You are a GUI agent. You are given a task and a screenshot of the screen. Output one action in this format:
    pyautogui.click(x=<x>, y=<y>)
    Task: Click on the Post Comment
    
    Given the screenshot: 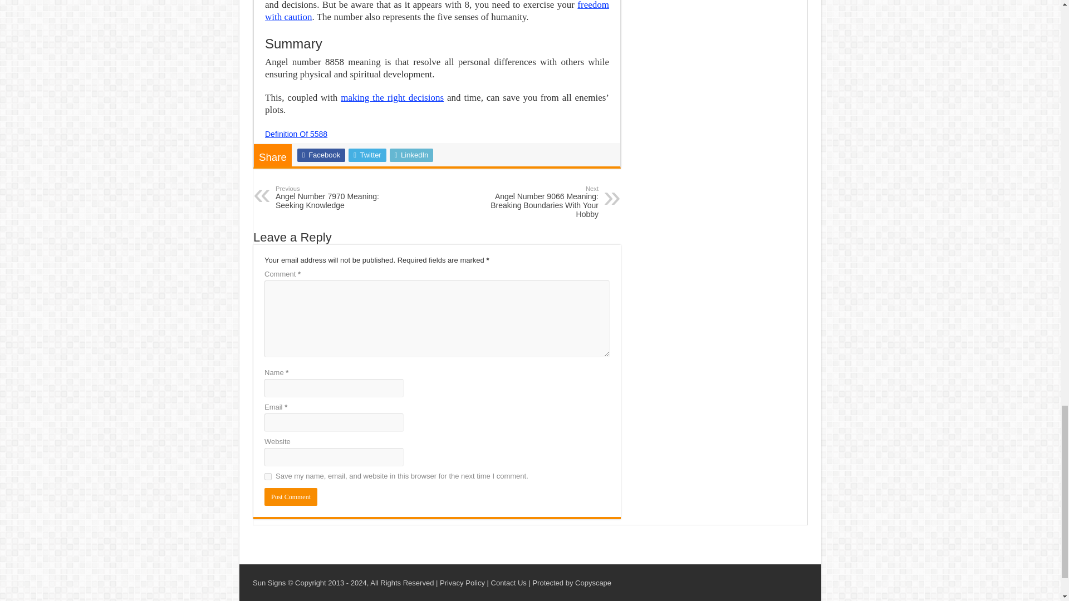 What is the action you would take?
    pyautogui.click(x=291, y=496)
    